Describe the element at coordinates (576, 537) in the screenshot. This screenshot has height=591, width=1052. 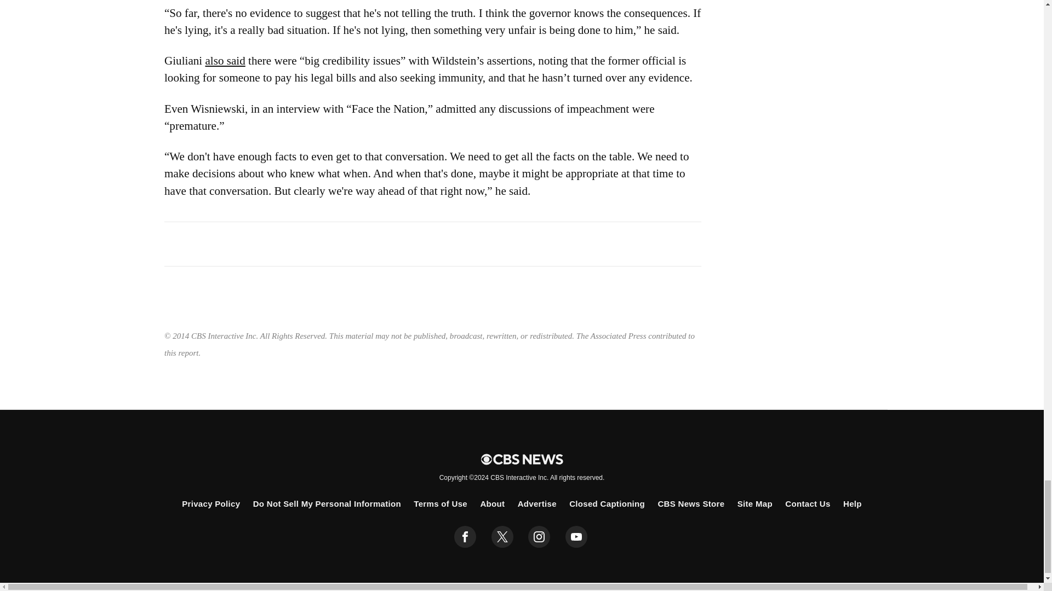
I see `youtube` at that location.